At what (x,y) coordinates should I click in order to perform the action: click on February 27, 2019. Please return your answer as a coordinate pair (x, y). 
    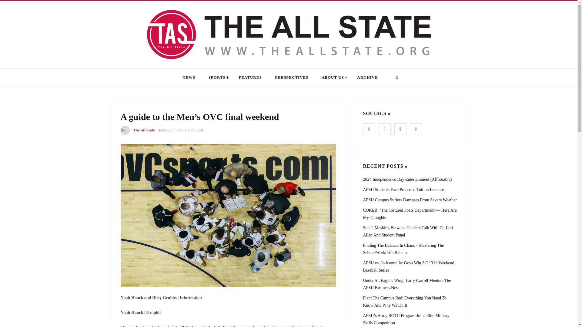
    Looking at the image, I should click on (190, 130).